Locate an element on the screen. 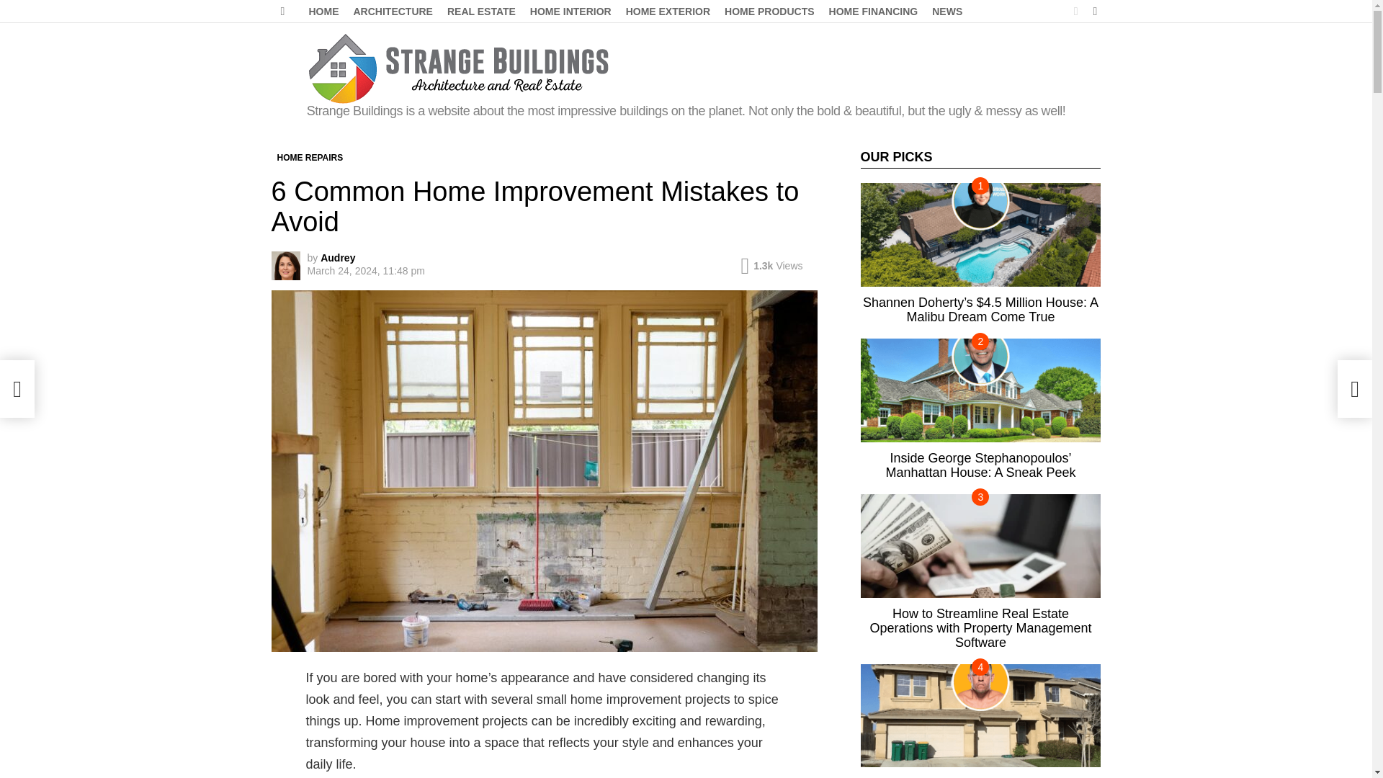  Audrey is located at coordinates (338, 258).